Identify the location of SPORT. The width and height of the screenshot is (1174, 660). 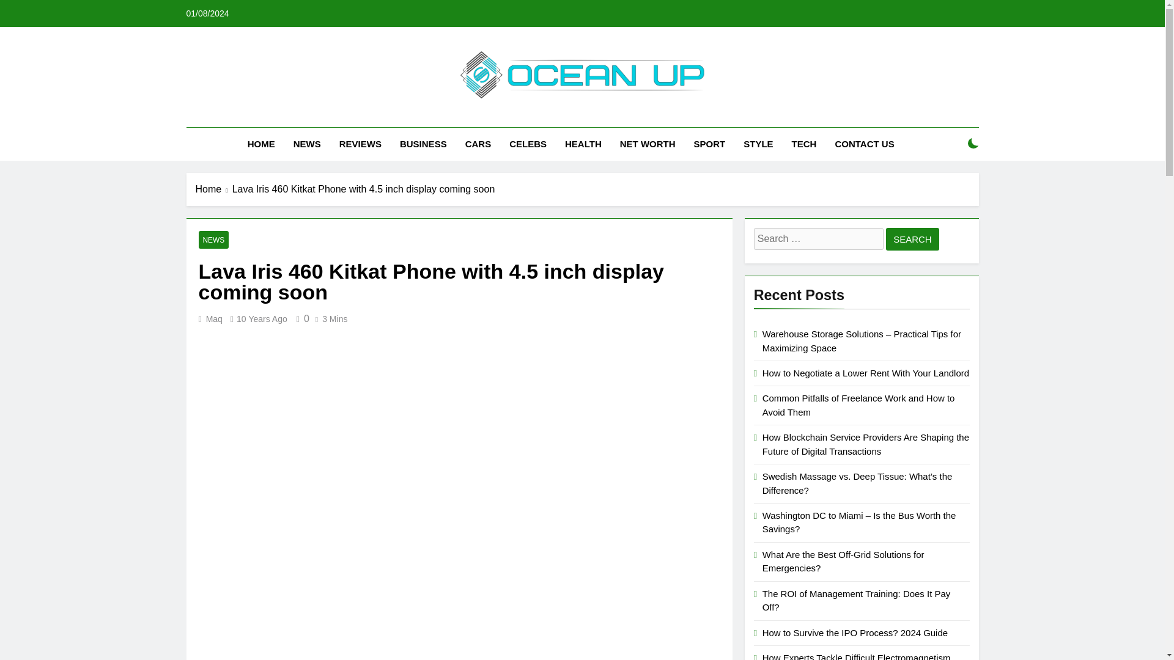
(709, 144).